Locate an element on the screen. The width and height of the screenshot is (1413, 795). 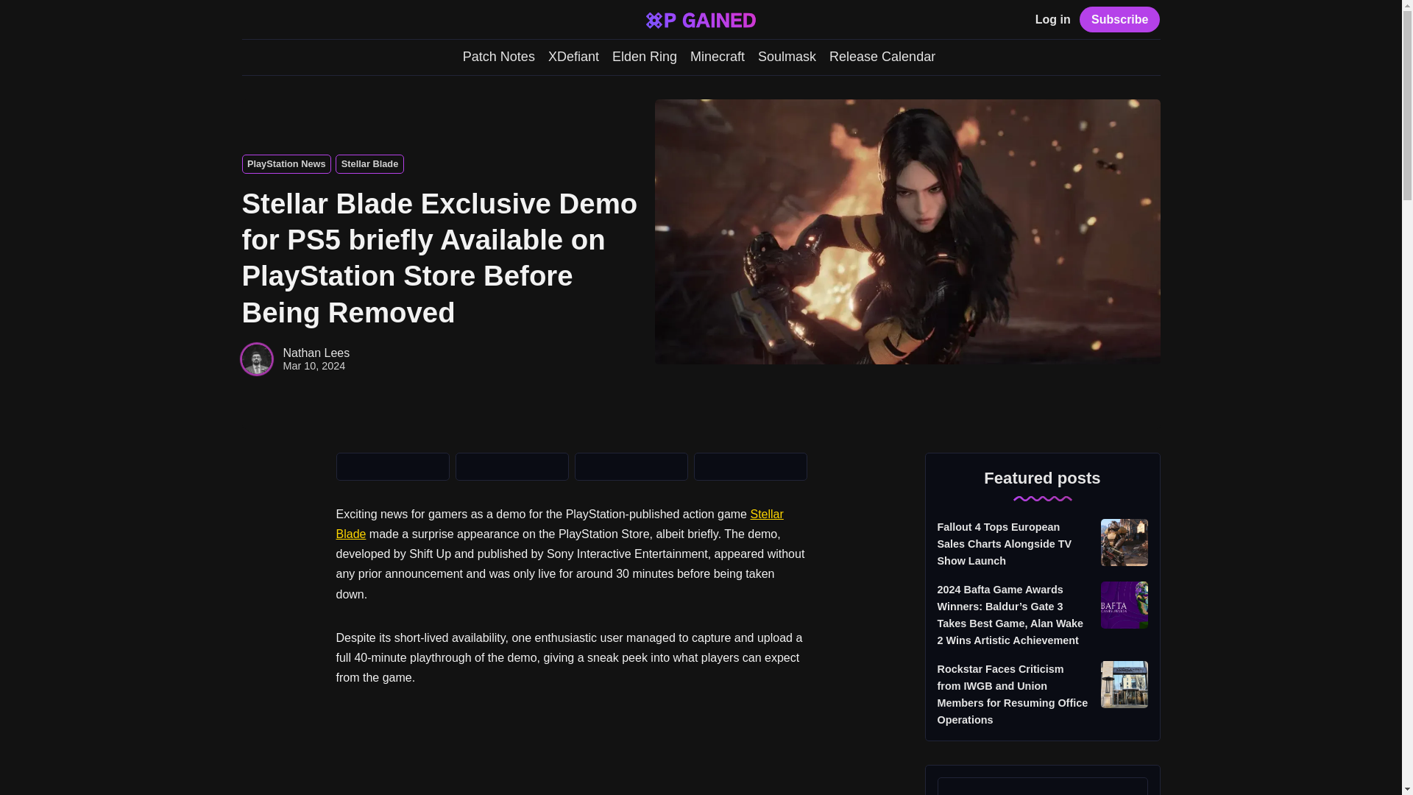
Minecraft is located at coordinates (717, 56).